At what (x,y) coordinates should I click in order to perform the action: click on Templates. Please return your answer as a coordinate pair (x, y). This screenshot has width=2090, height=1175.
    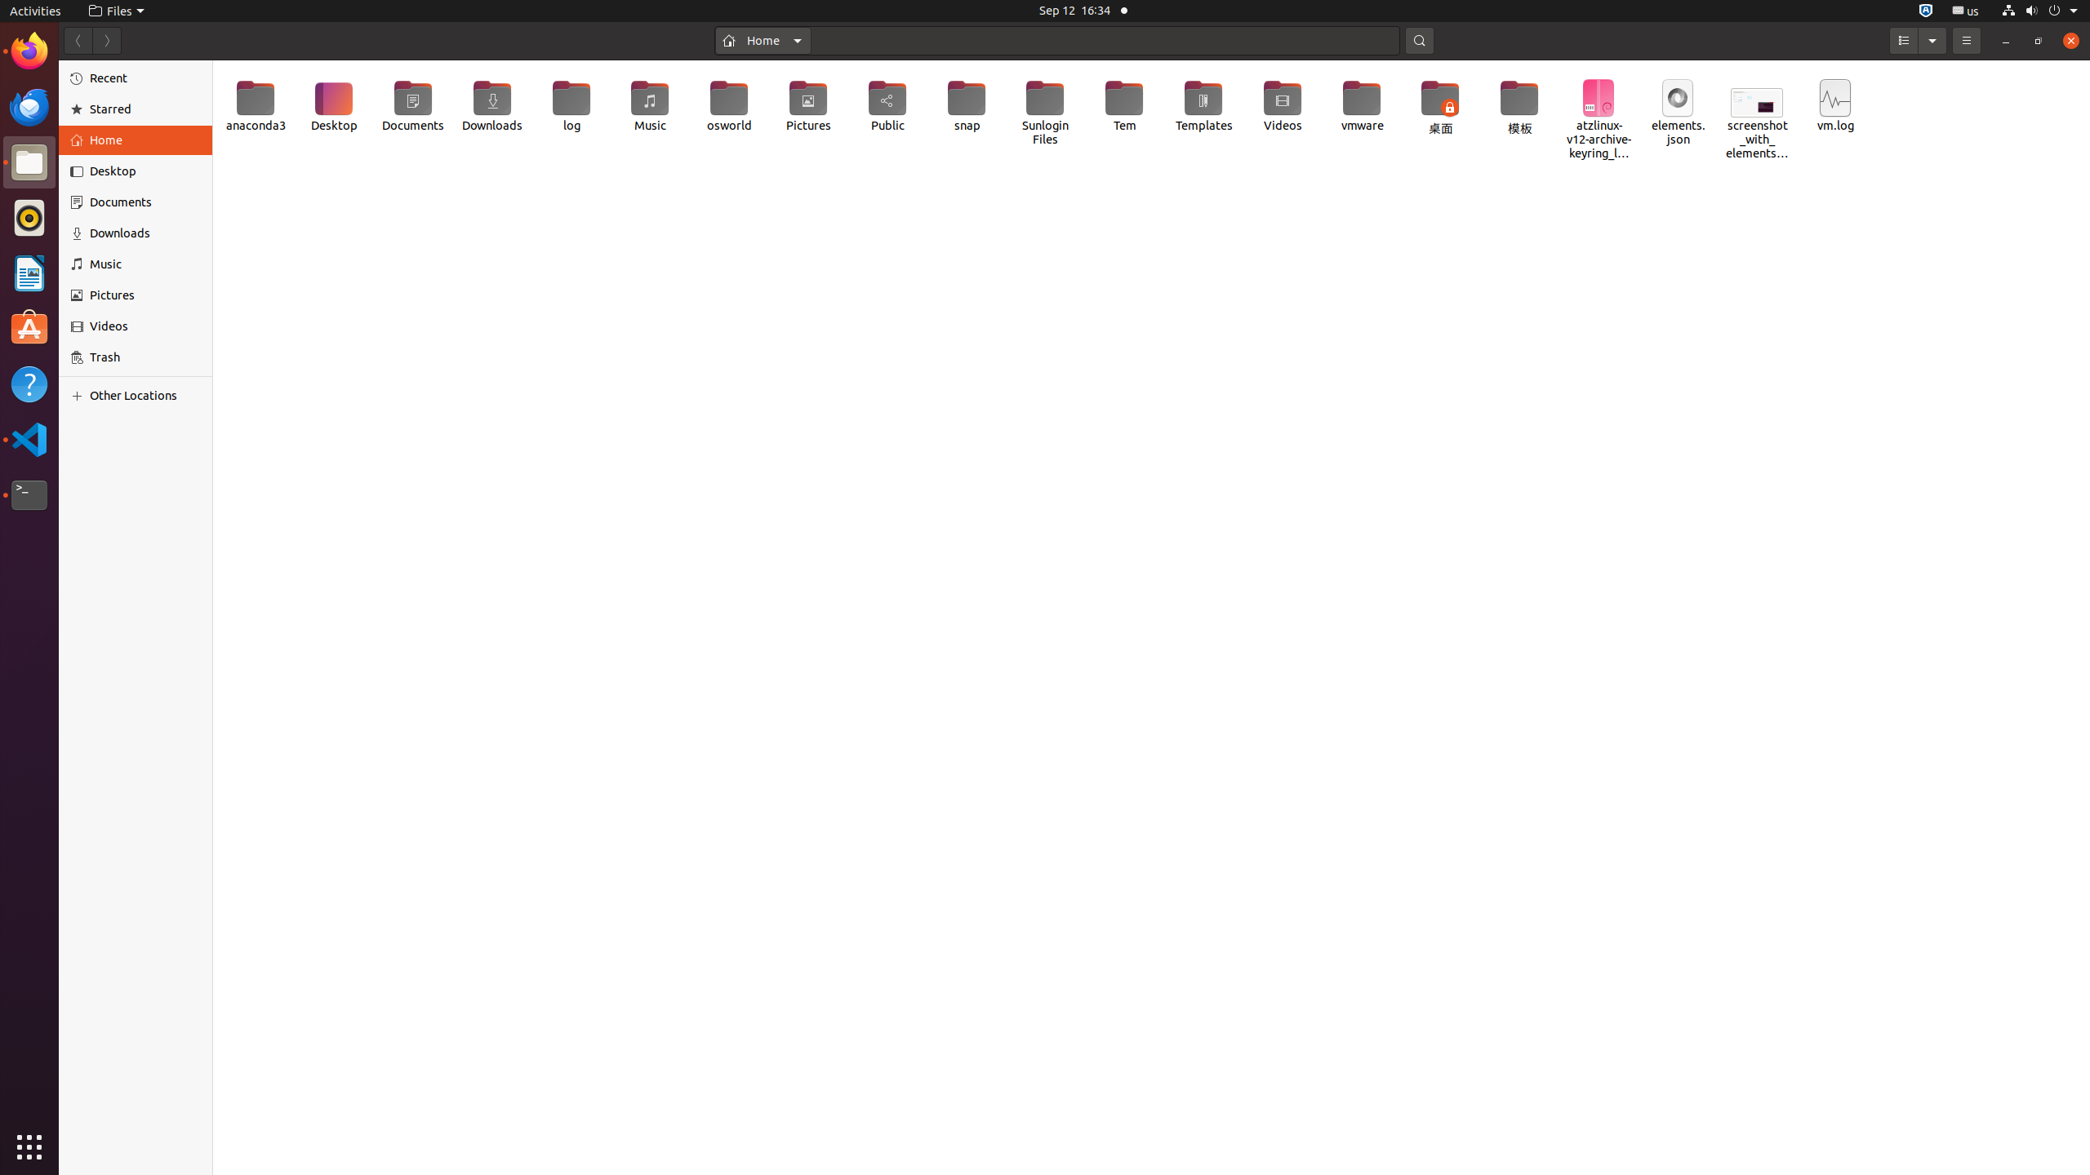
    Looking at the image, I should click on (1203, 106).